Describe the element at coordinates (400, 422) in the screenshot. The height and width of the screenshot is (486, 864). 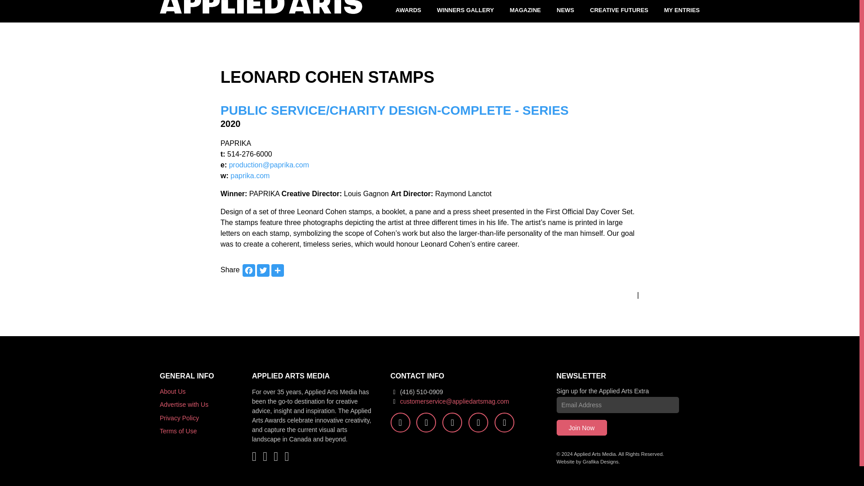
I see `Follow us on Facebook` at that location.